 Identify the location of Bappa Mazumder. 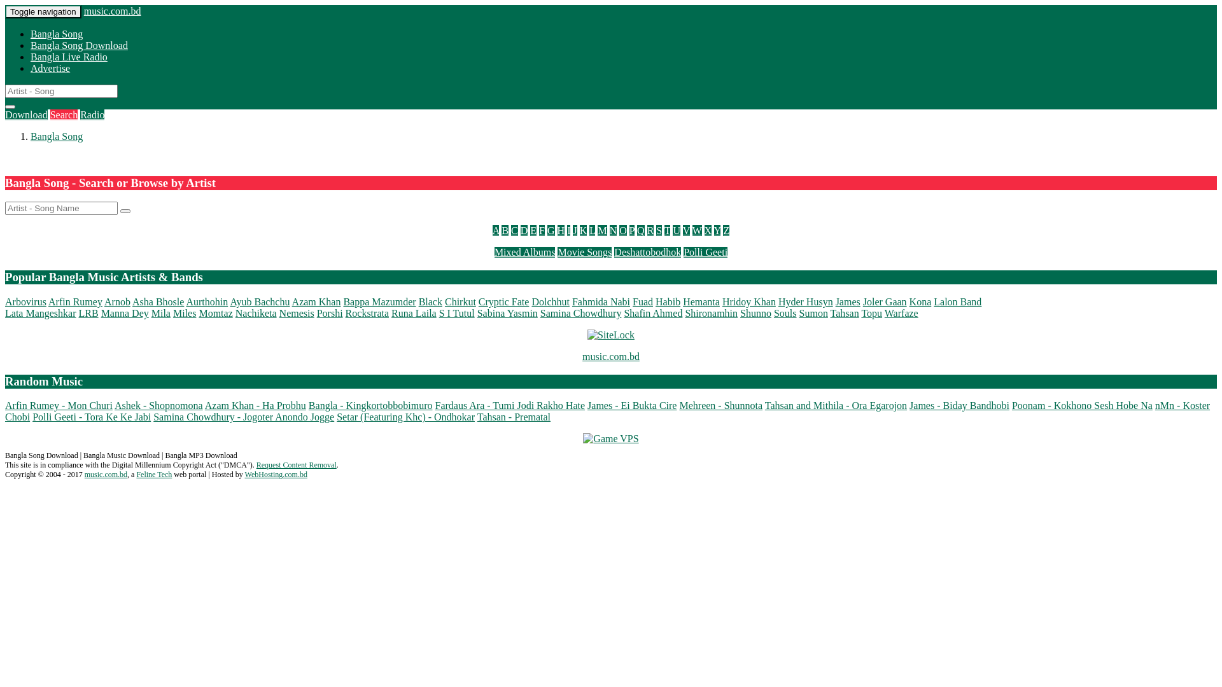
(379, 302).